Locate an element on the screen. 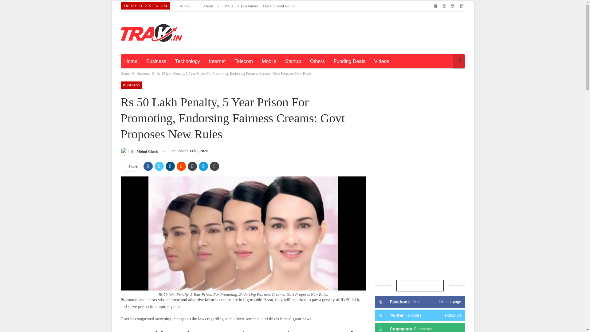 The height and width of the screenshot is (332, 590). Others is located at coordinates (317, 61).